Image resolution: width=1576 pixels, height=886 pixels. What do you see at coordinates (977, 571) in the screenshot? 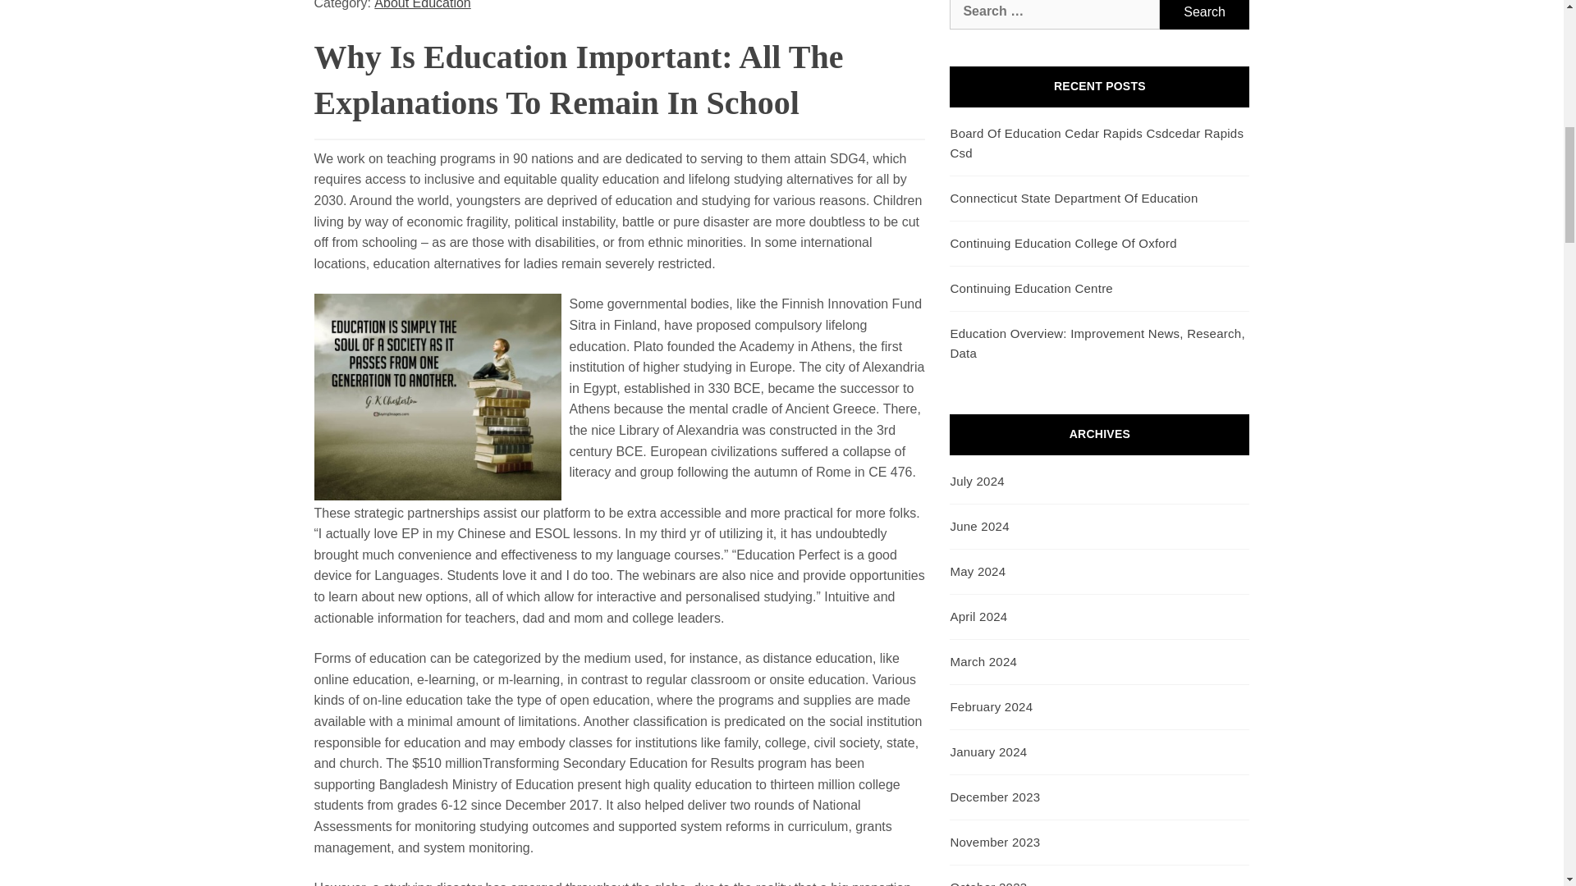
I see `May 2024` at bounding box center [977, 571].